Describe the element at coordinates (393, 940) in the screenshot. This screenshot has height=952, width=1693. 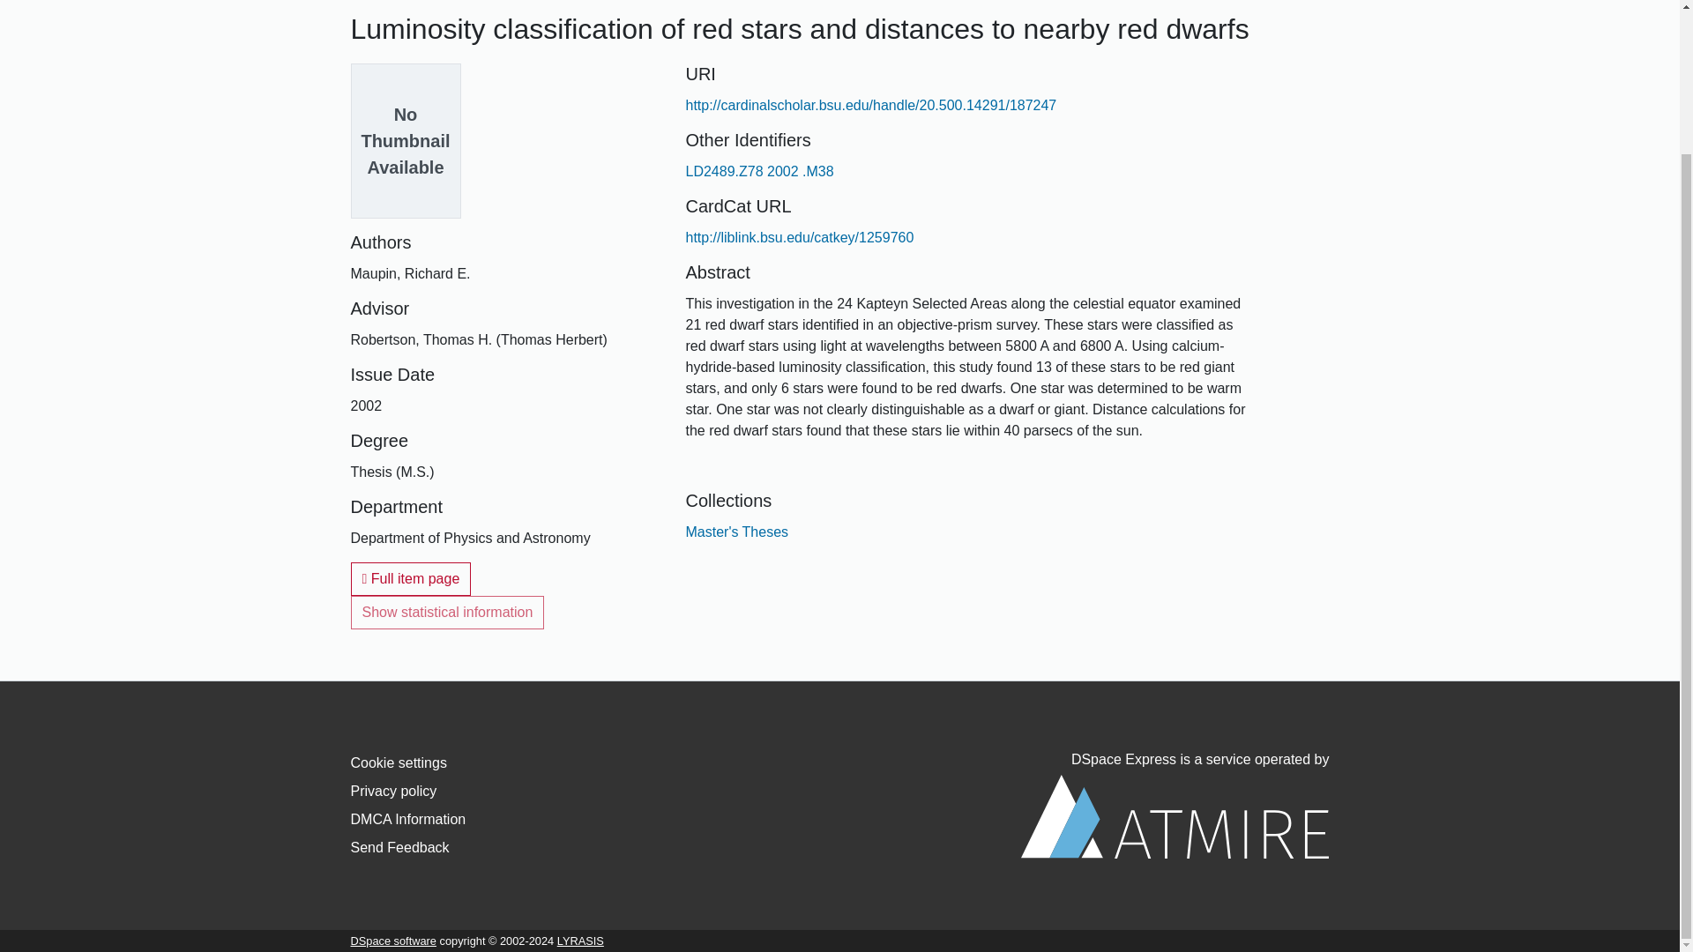
I see `DSpace software` at that location.